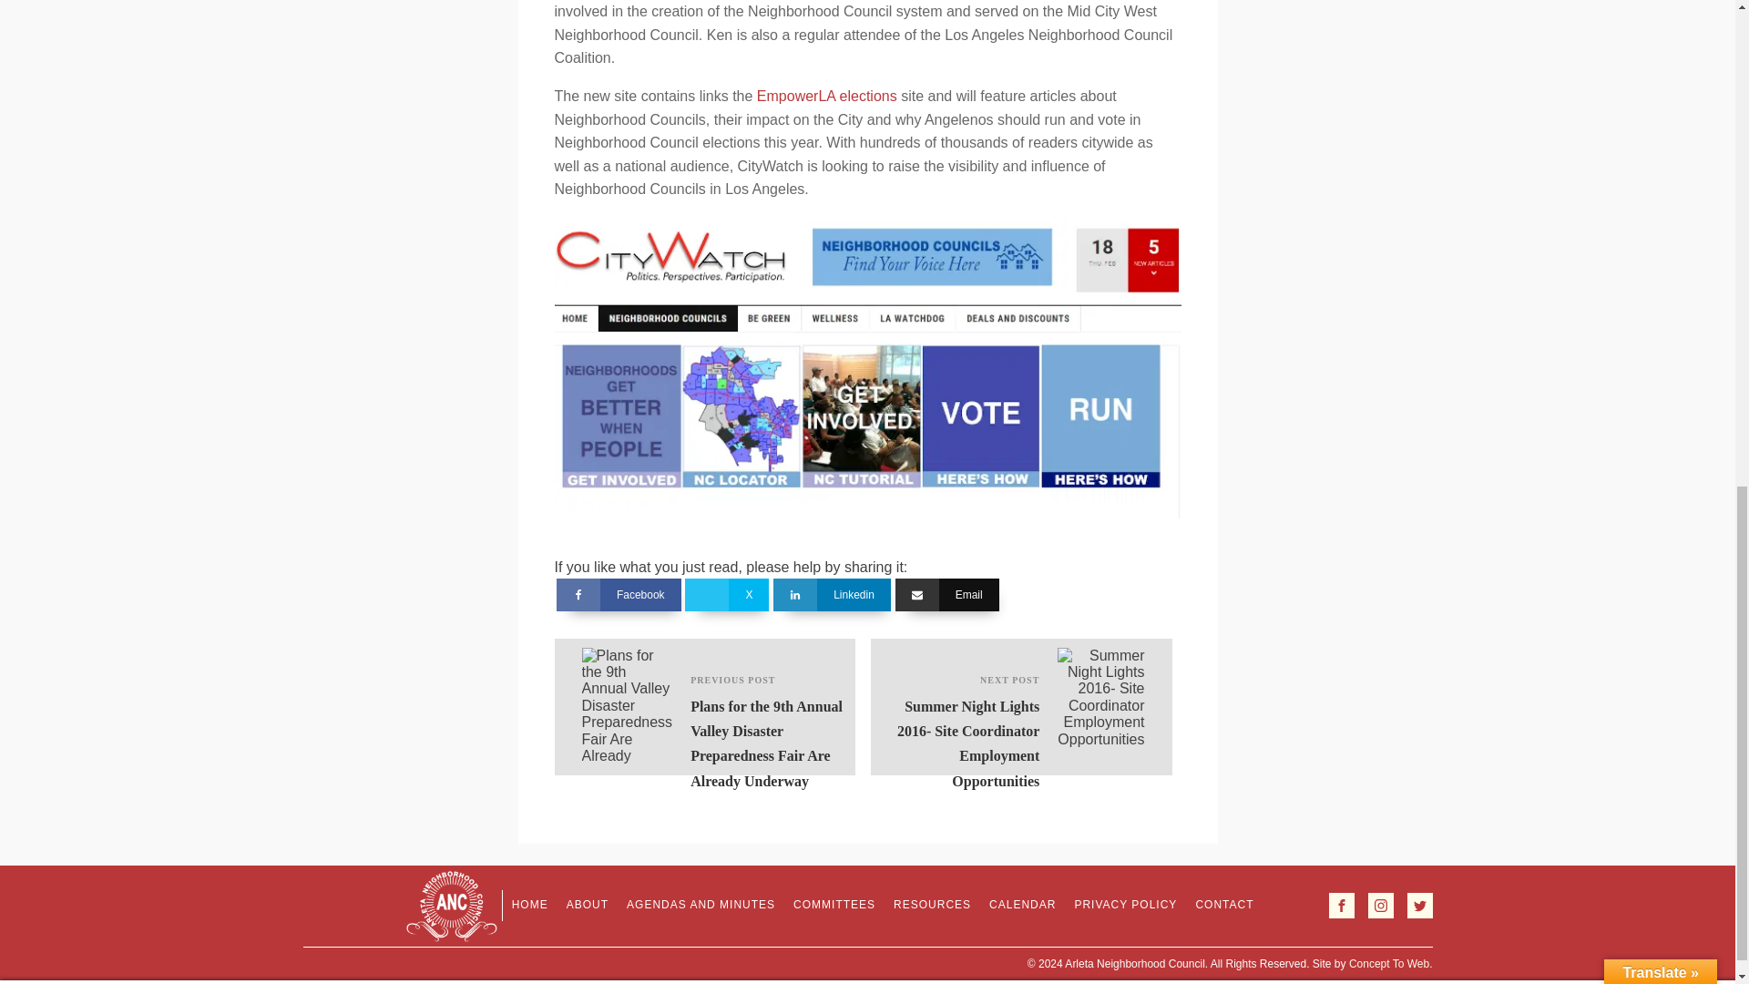  What do you see at coordinates (831, 594) in the screenshot?
I see `Linkedin` at bounding box center [831, 594].